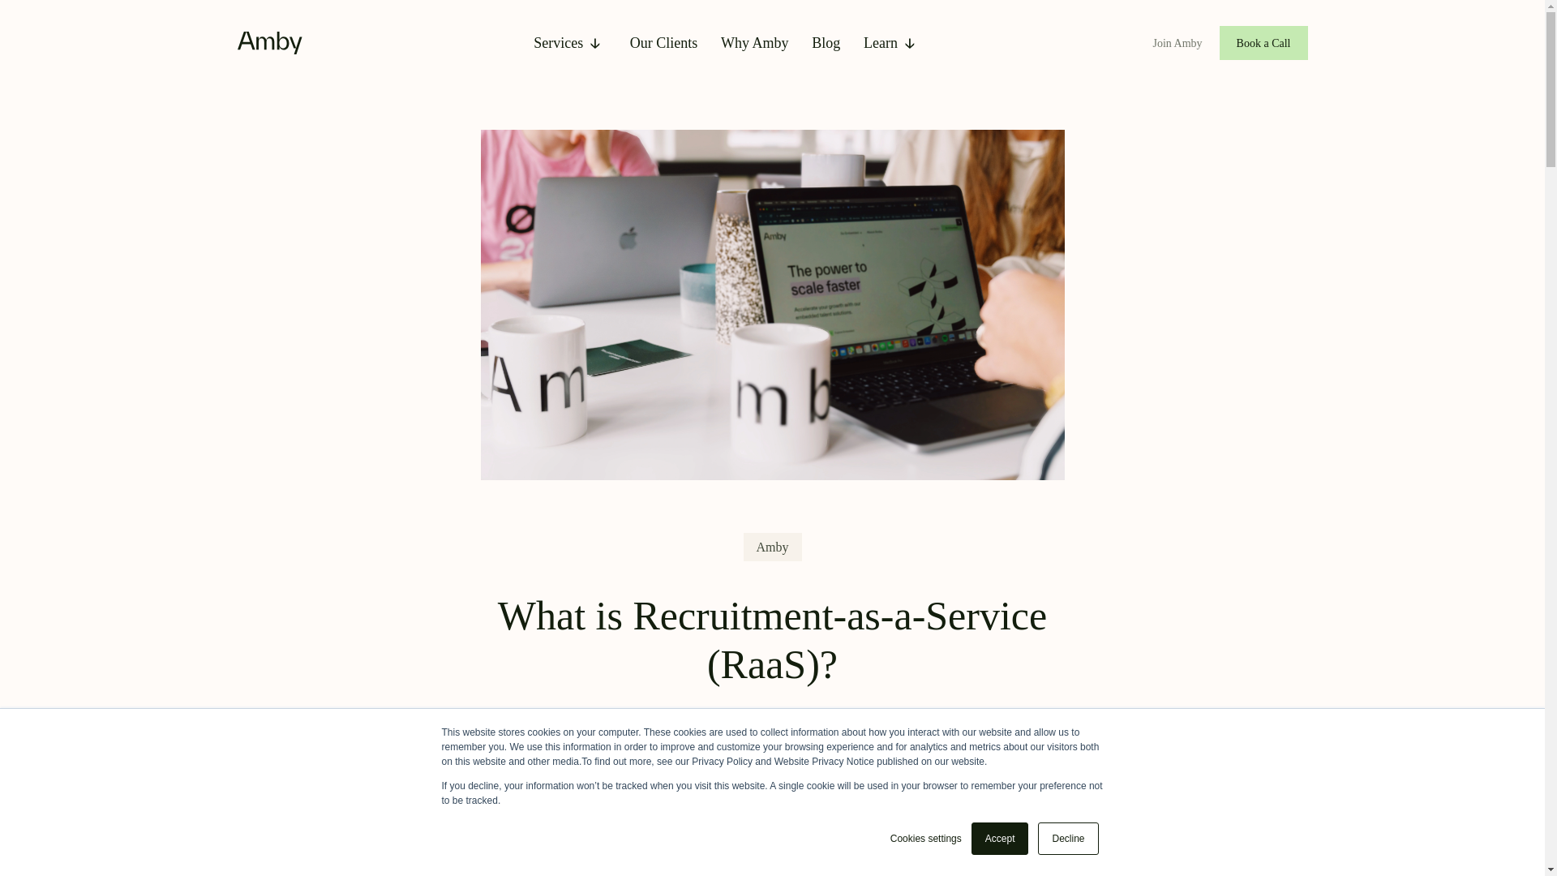  I want to click on More posts about amby, so click(772, 547).